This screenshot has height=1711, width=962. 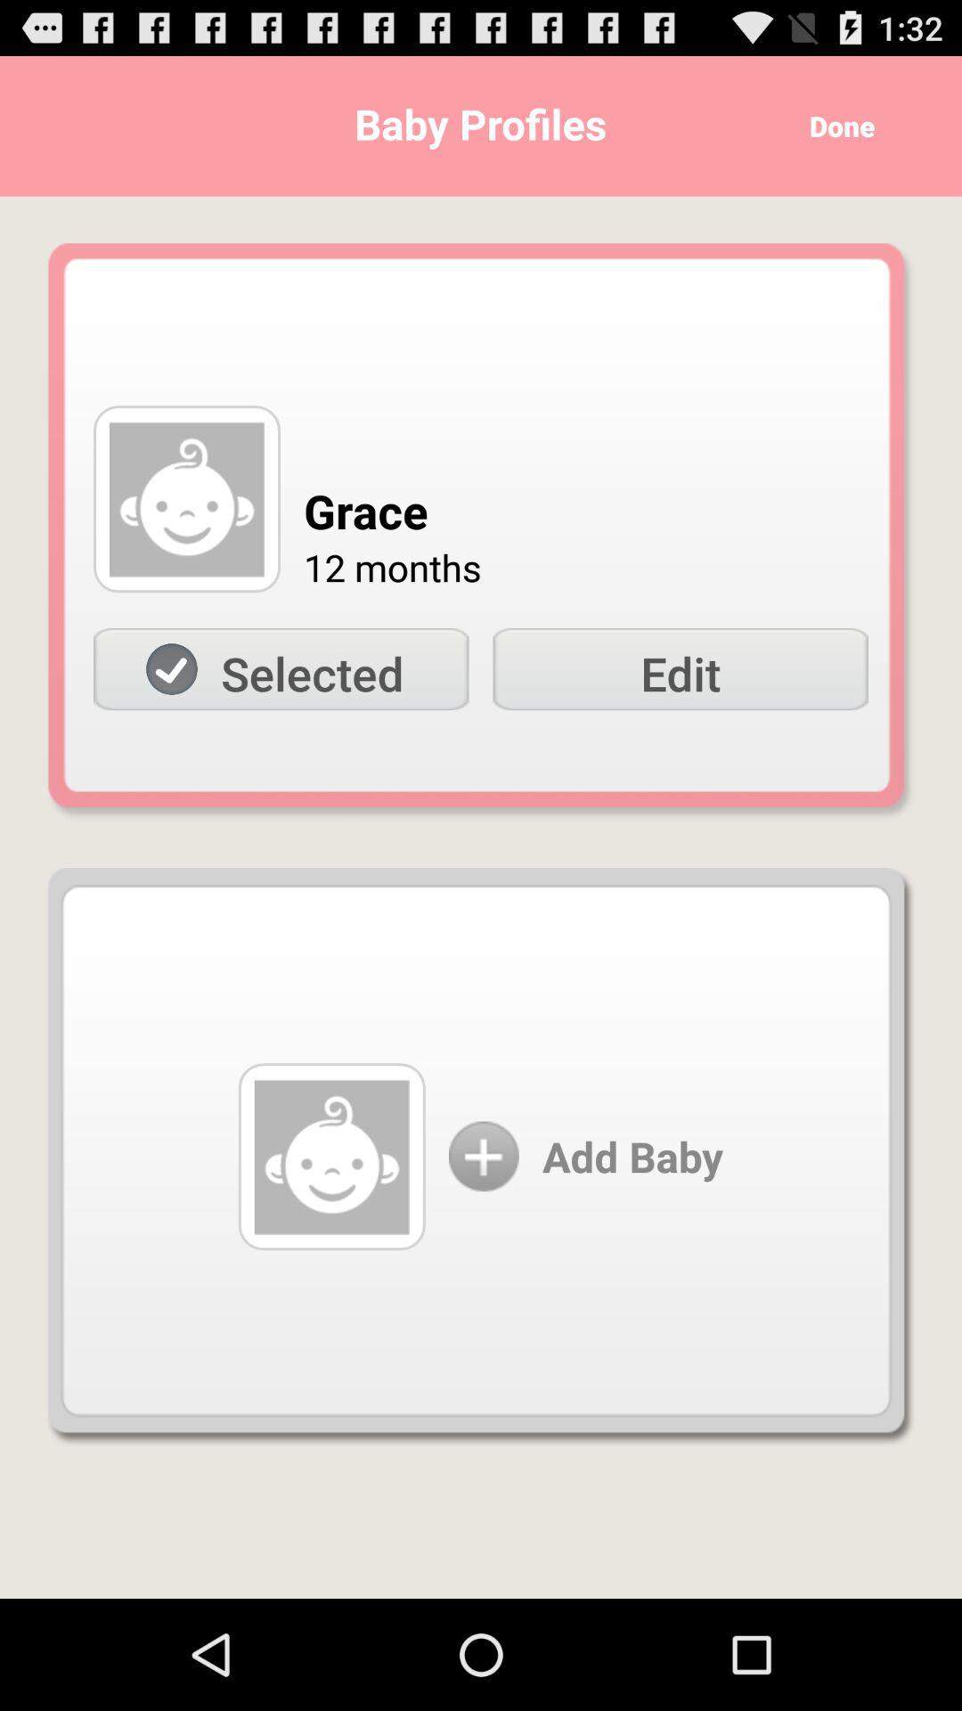 What do you see at coordinates (836, 127) in the screenshot?
I see `turn off the done` at bounding box center [836, 127].